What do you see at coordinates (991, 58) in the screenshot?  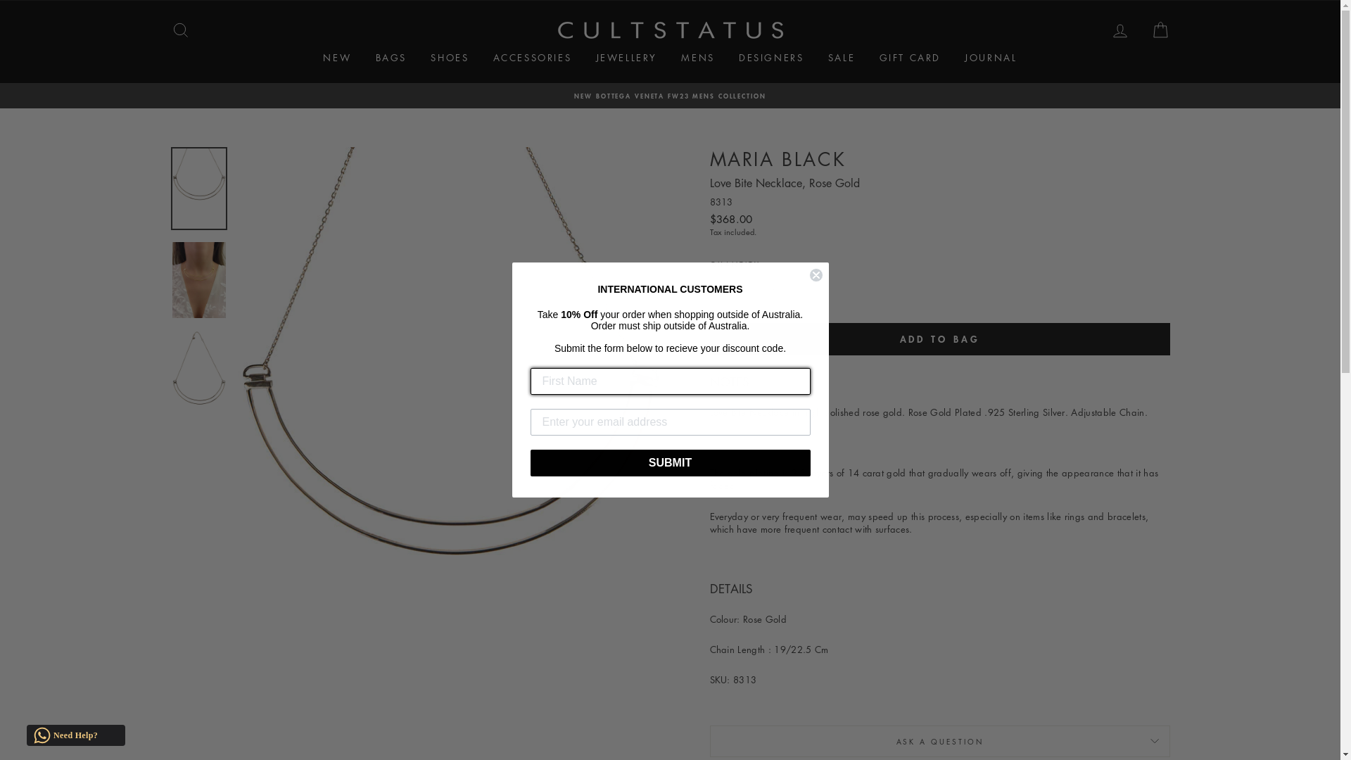 I see `JOURNAL` at bounding box center [991, 58].